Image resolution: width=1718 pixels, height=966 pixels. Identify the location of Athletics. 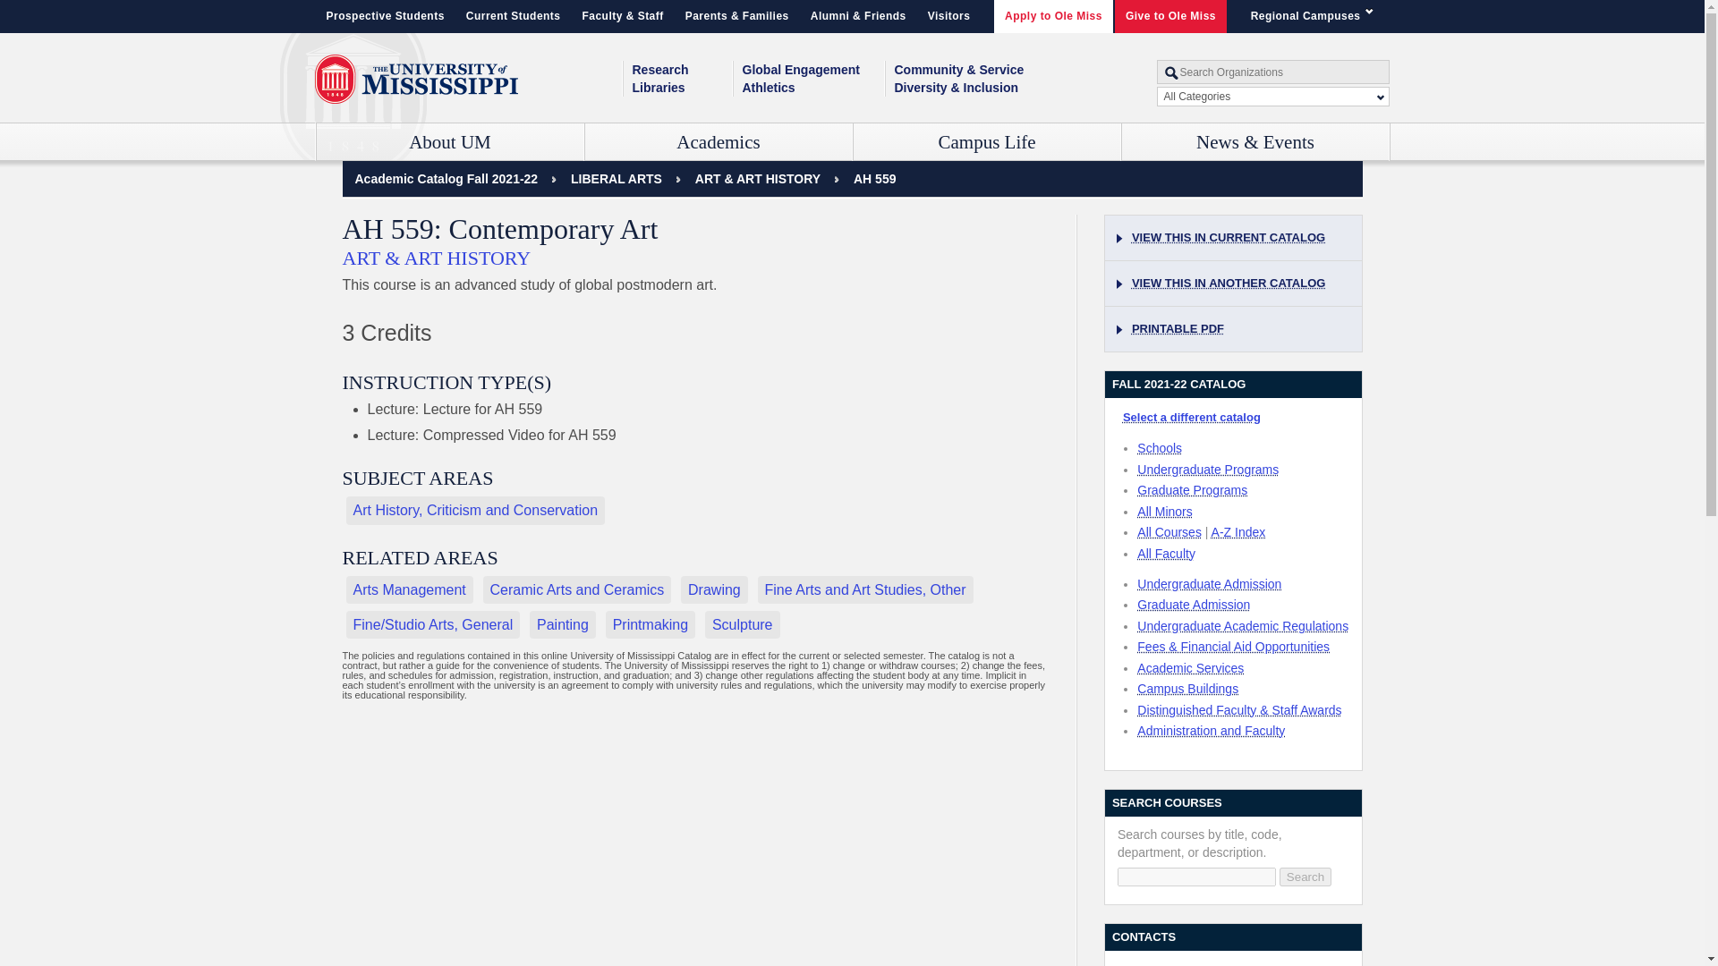
(812, 88).